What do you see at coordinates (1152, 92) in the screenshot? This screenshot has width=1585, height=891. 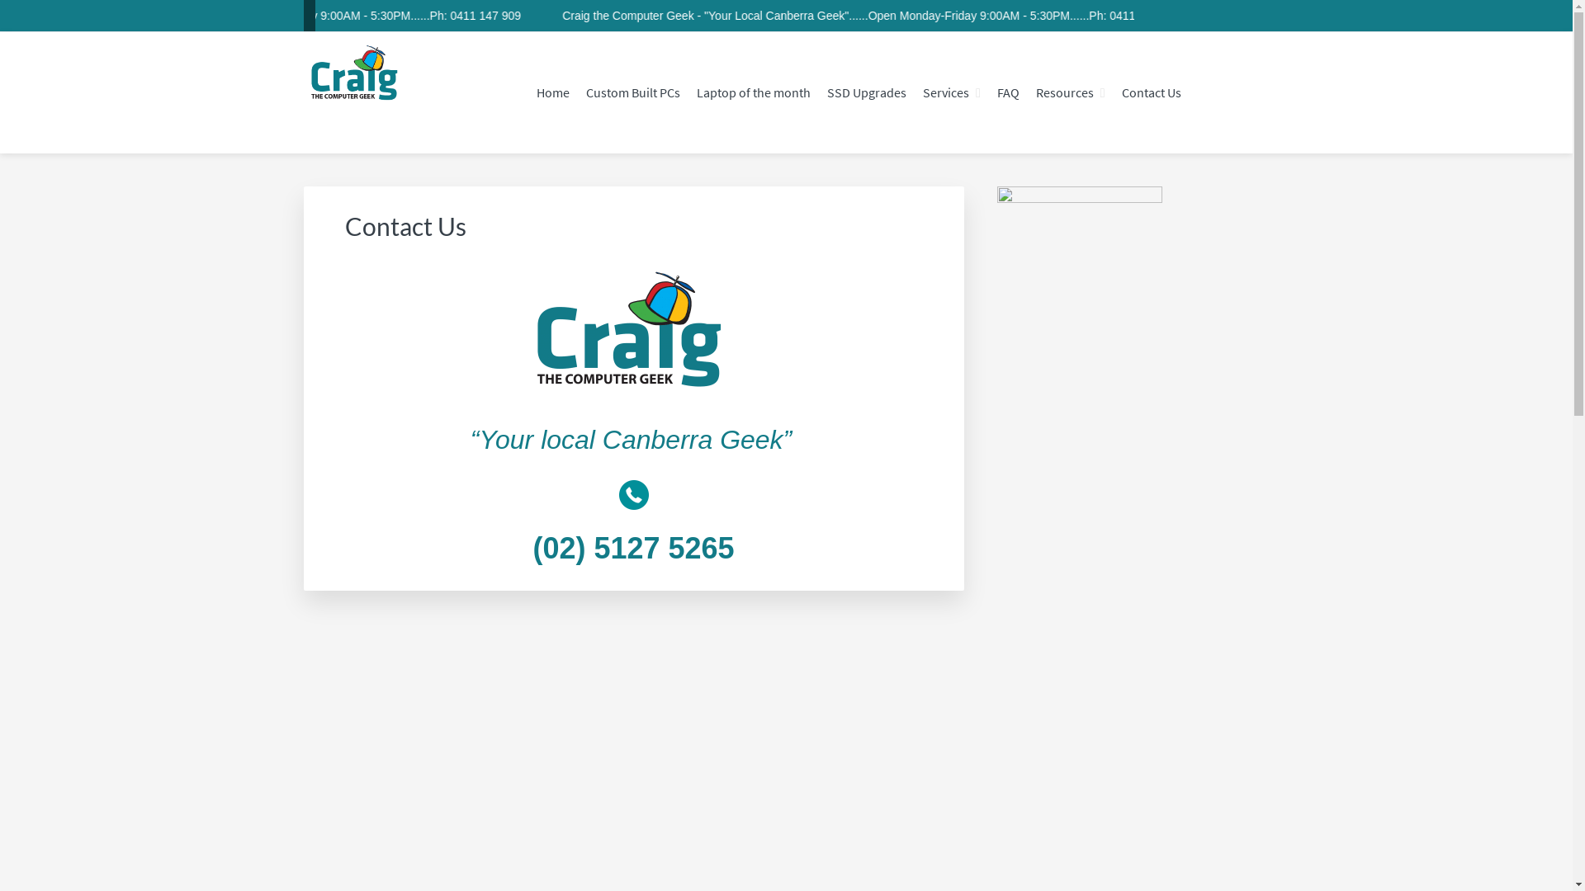 I see `Contact Us` at bounding box center [1152, 92].